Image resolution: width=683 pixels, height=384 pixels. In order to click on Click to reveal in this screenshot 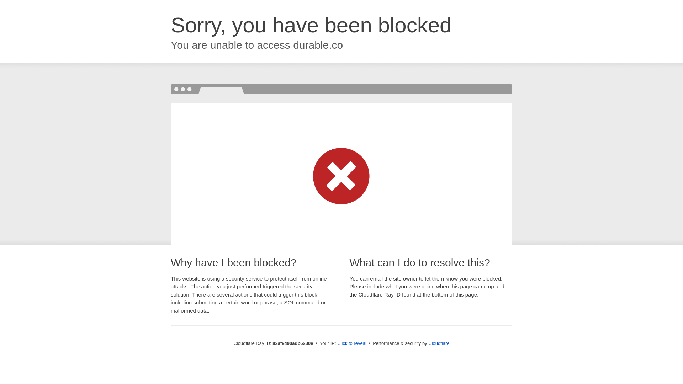, I will do `click(352, 343)`.